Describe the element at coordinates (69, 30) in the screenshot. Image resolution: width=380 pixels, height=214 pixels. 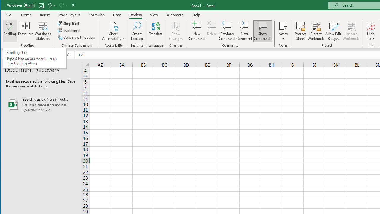
I see `Traditional` at that location.